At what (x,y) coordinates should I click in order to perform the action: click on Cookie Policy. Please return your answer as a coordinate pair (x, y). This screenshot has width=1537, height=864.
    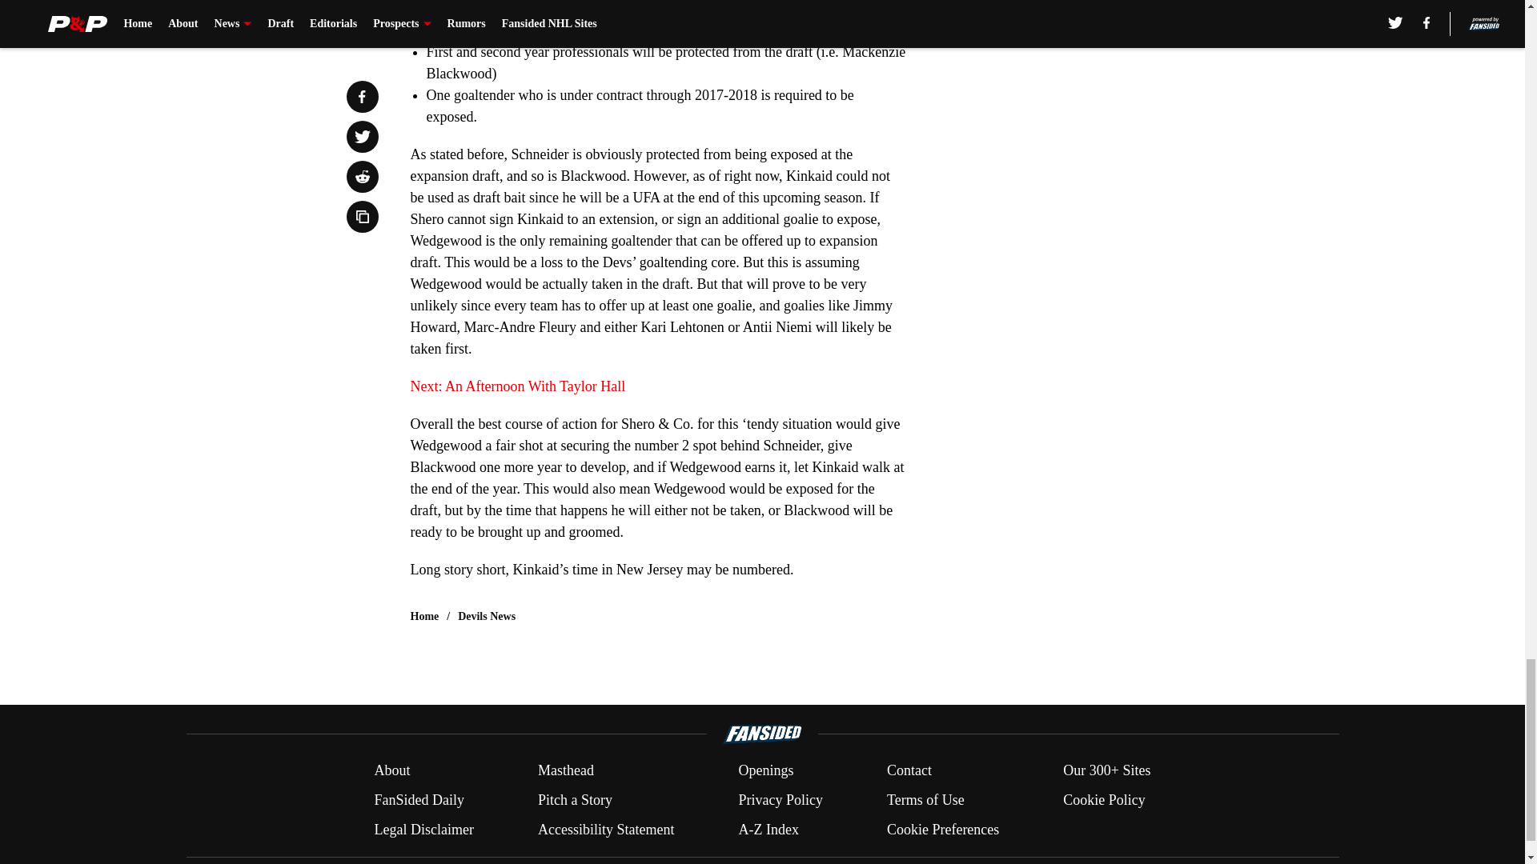
    Looking at the image, I should click on (1104, 800).